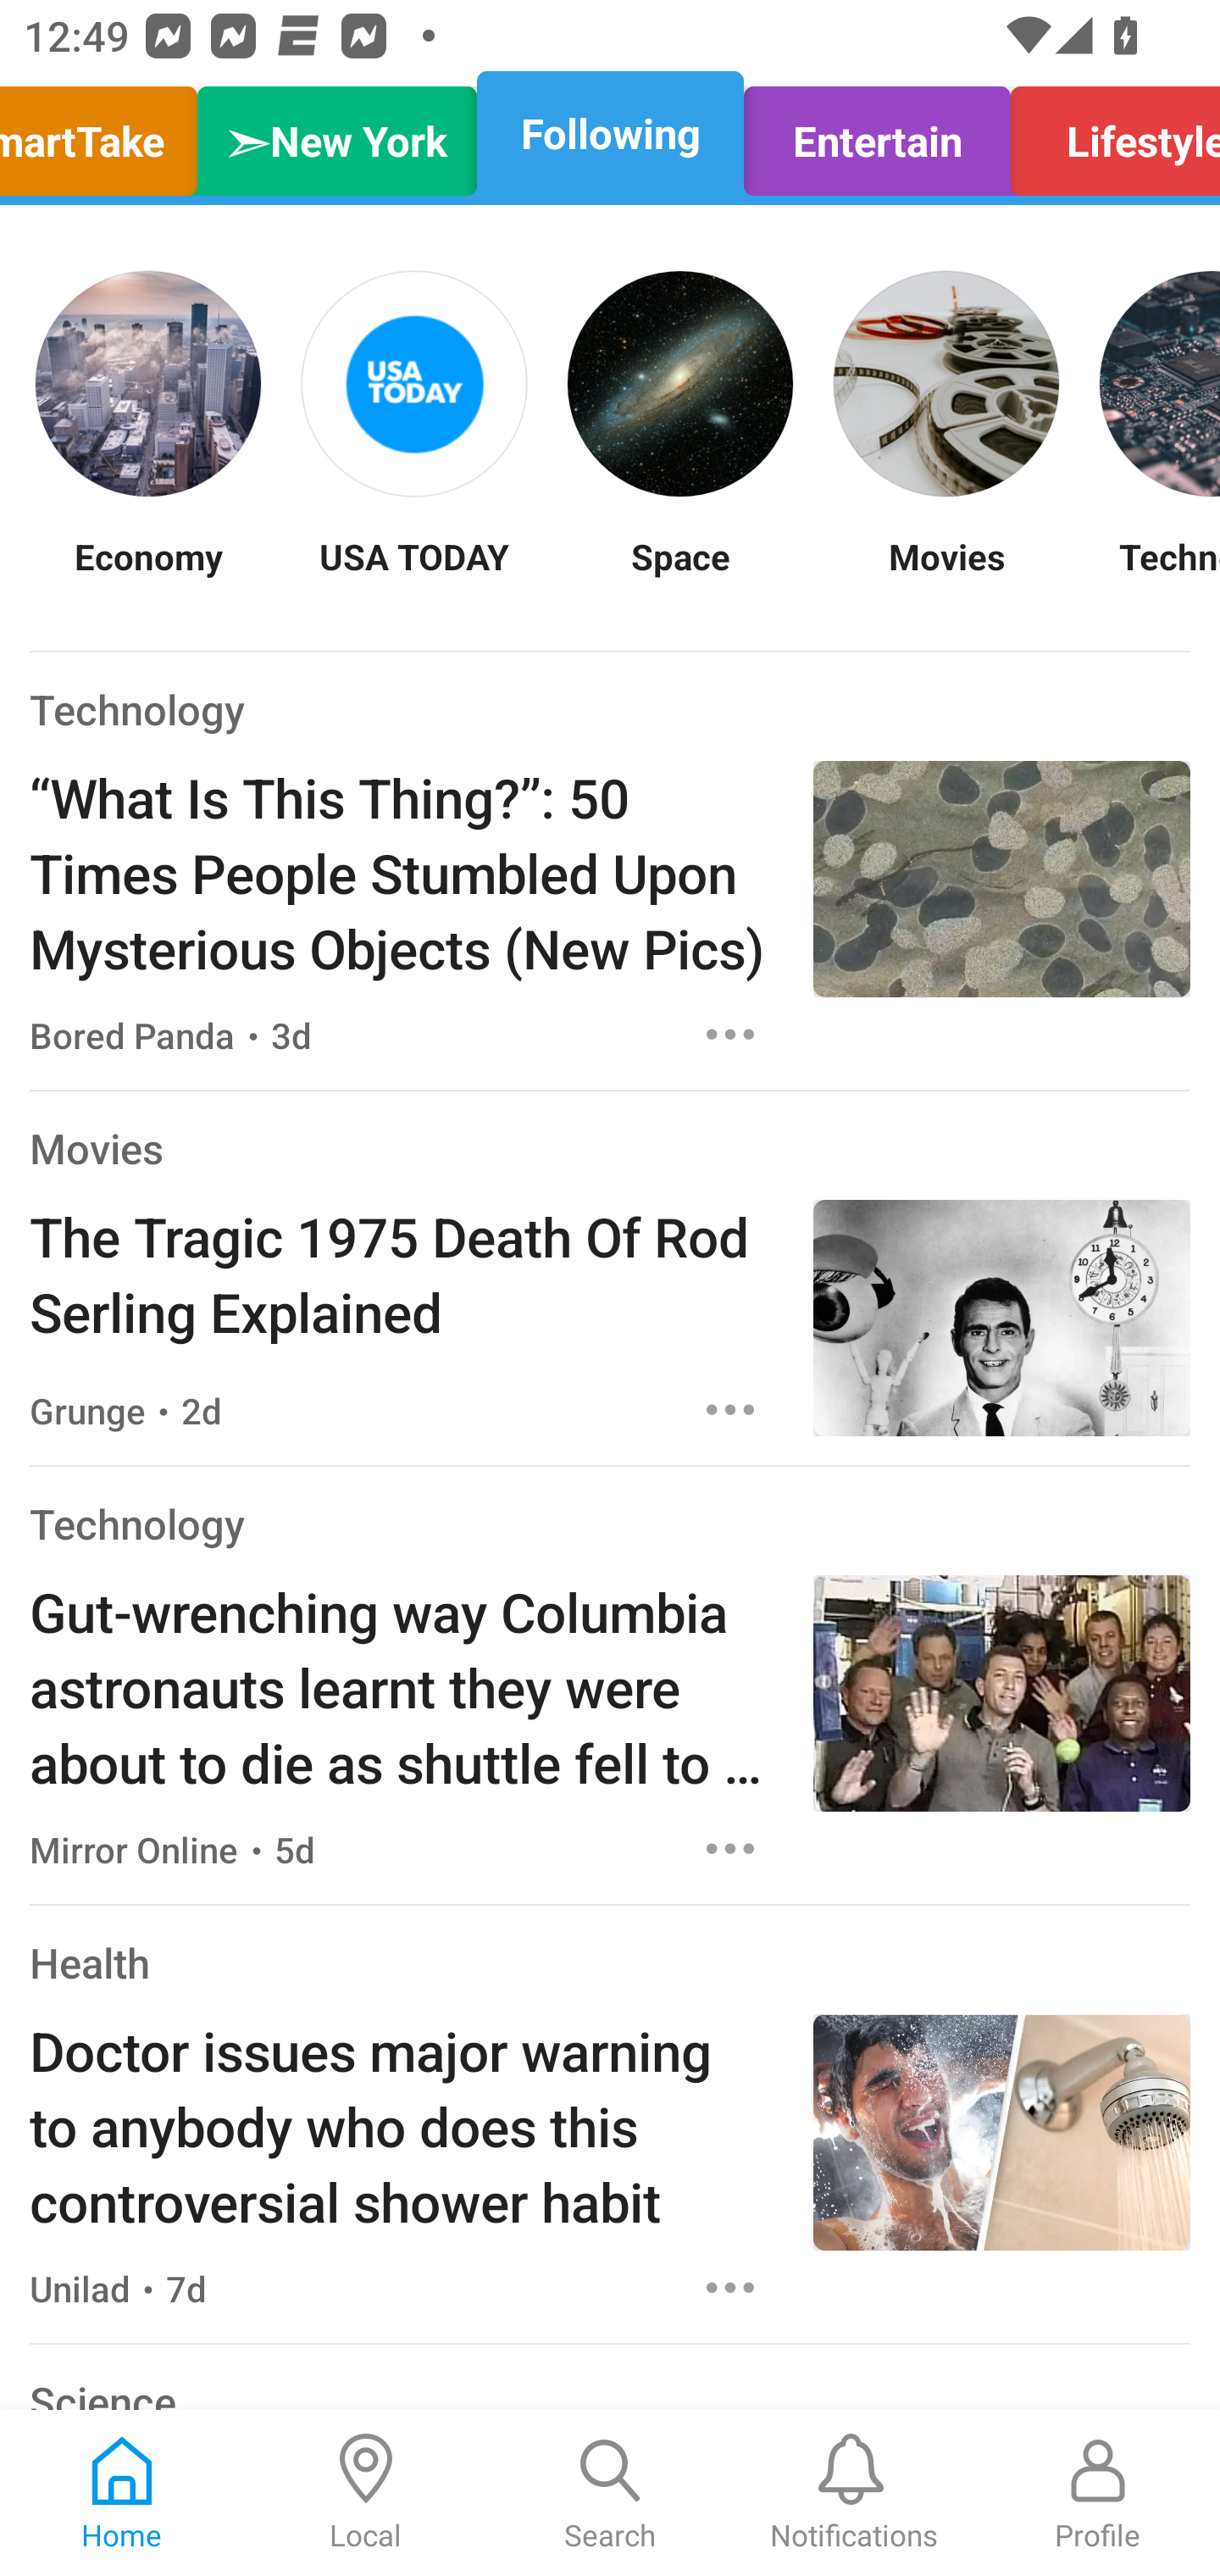  What do you see at coordinates (96, 1149) in the screenshot?
I see `Movies` at bounding box center [96, 1149].